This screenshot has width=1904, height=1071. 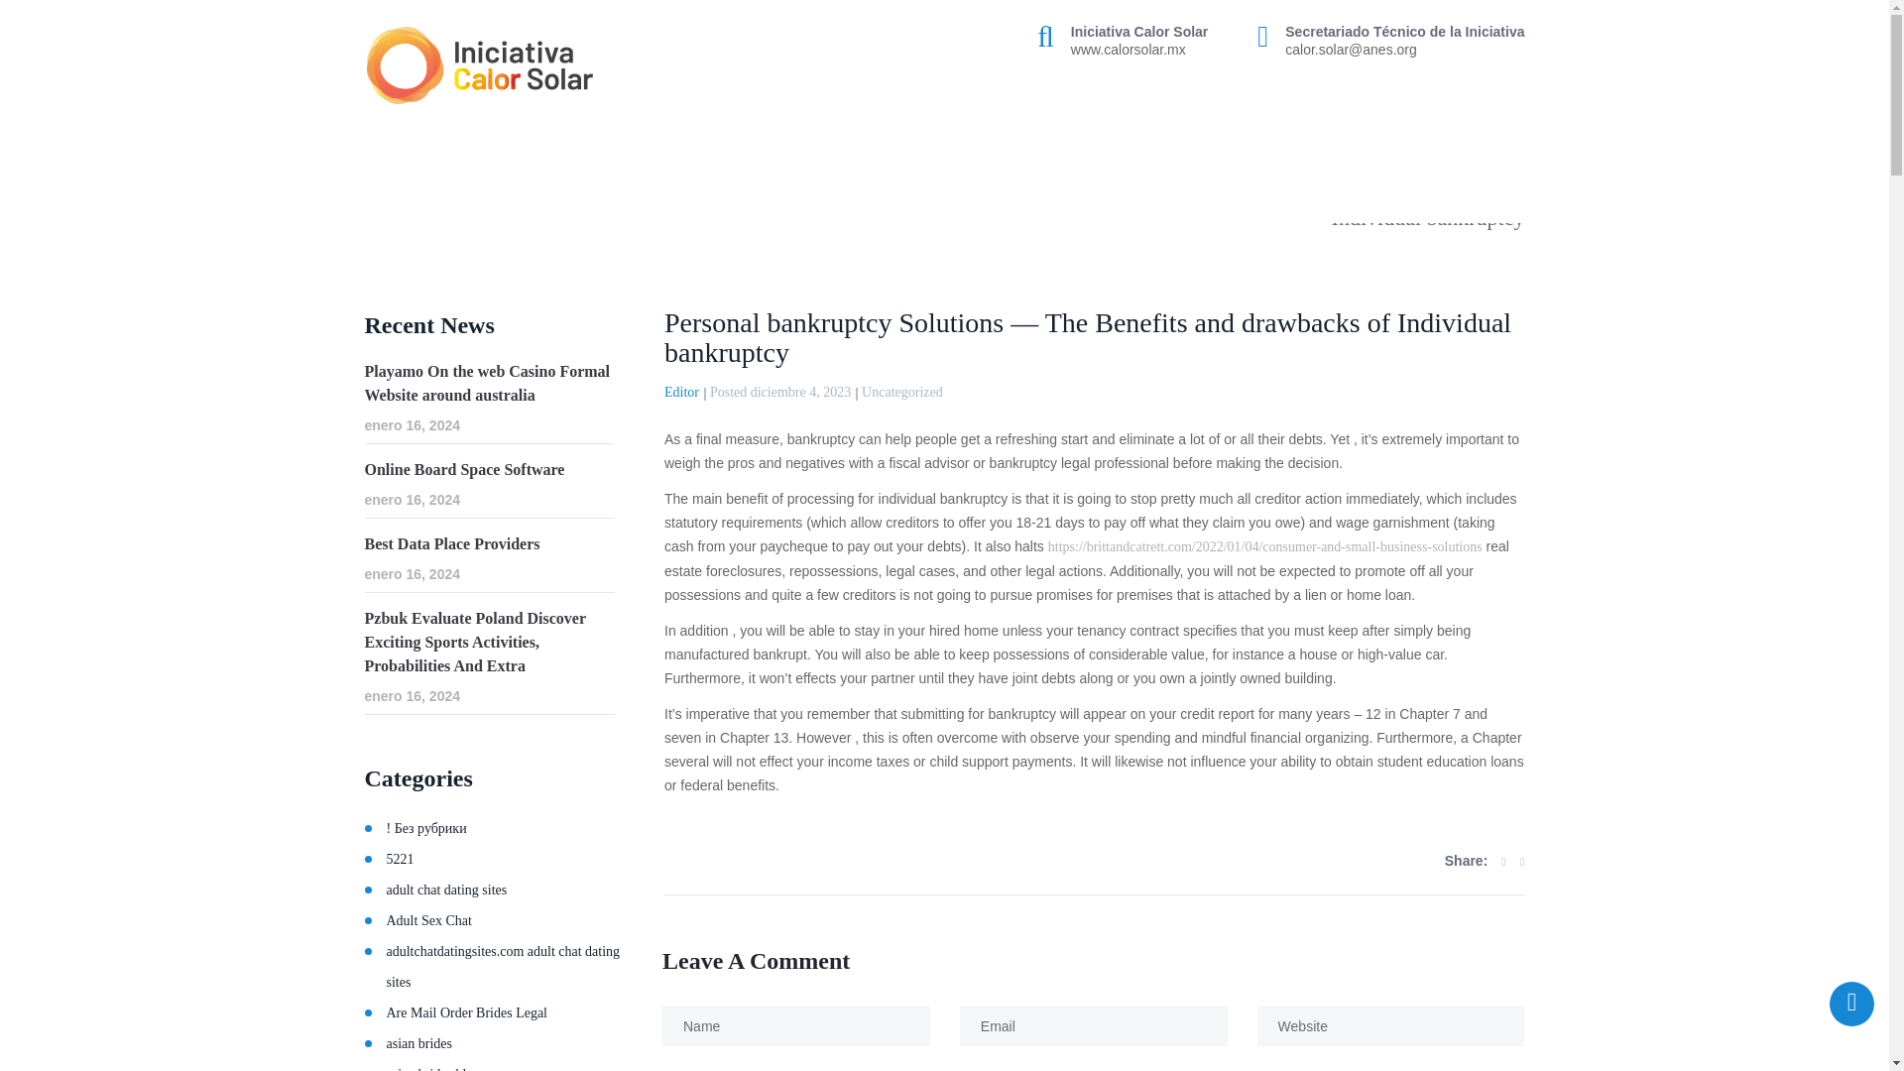 I want to click on Posted diciembre 4, 2023, so click(x=780, y=391).